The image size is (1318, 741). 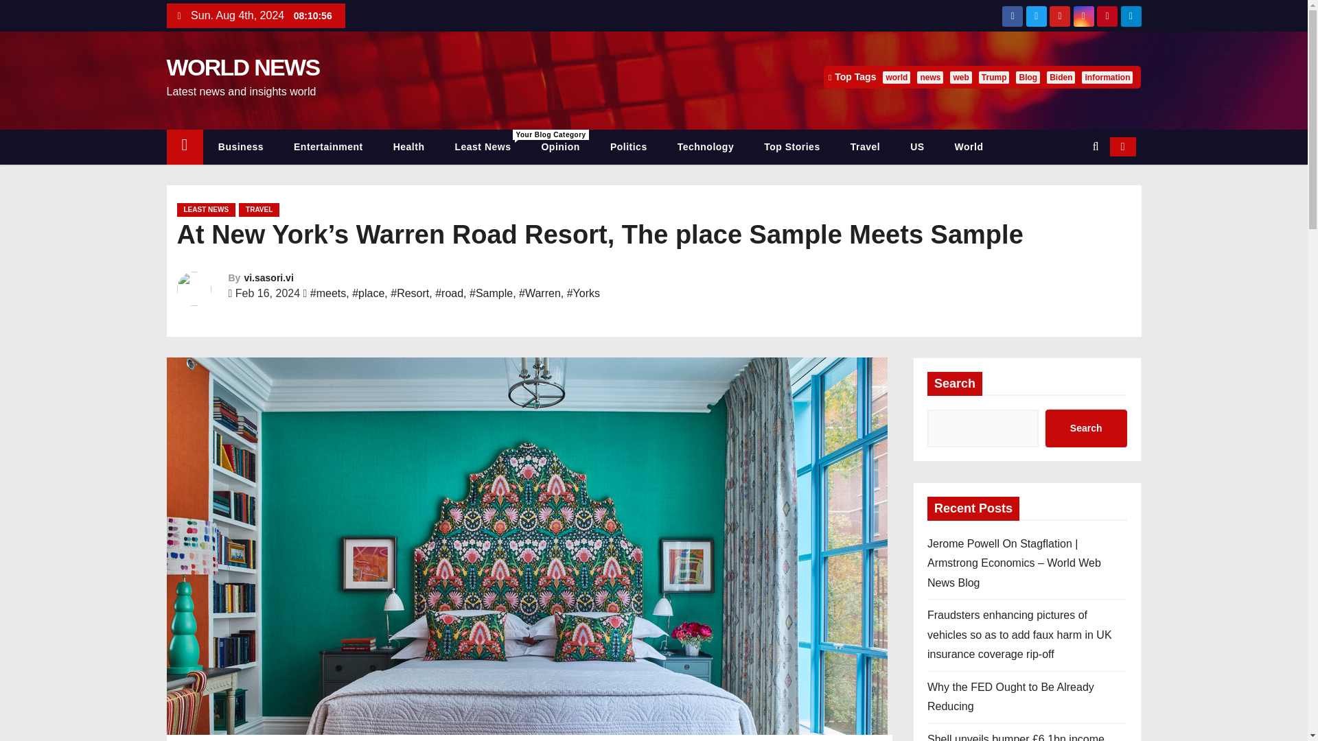 What do you see at coordinates (240, 147) in the screenshot?
I see `Trump` at bounding box center [240, 147].